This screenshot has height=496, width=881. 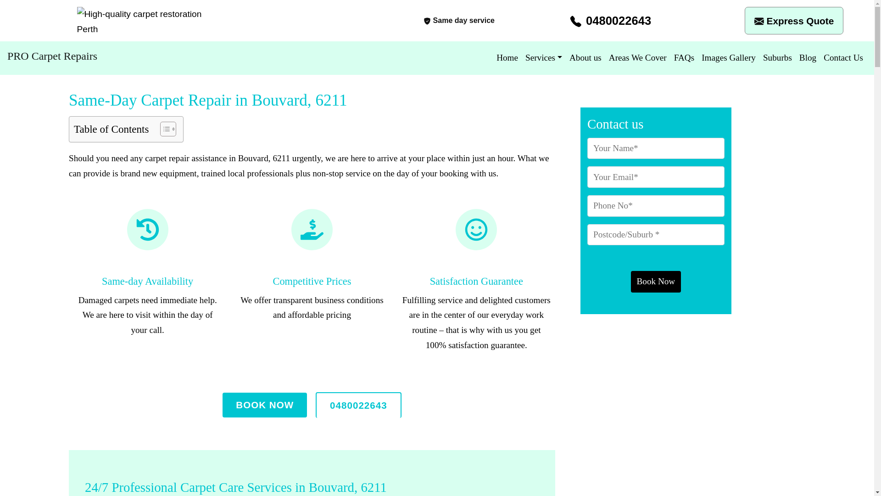 I want to click on 0480022643, so click(x=358, y=405).